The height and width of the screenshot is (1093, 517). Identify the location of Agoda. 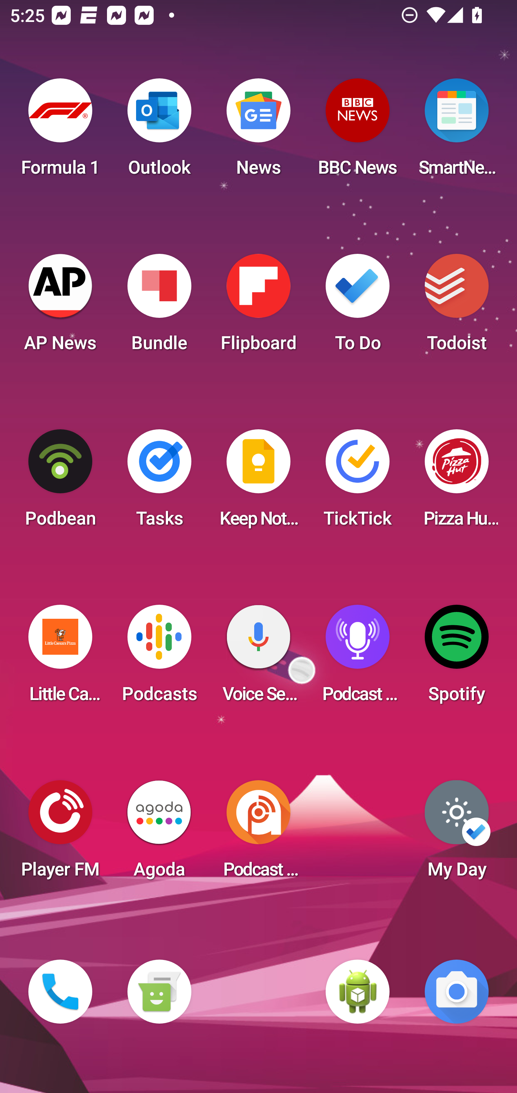
(159, 833).